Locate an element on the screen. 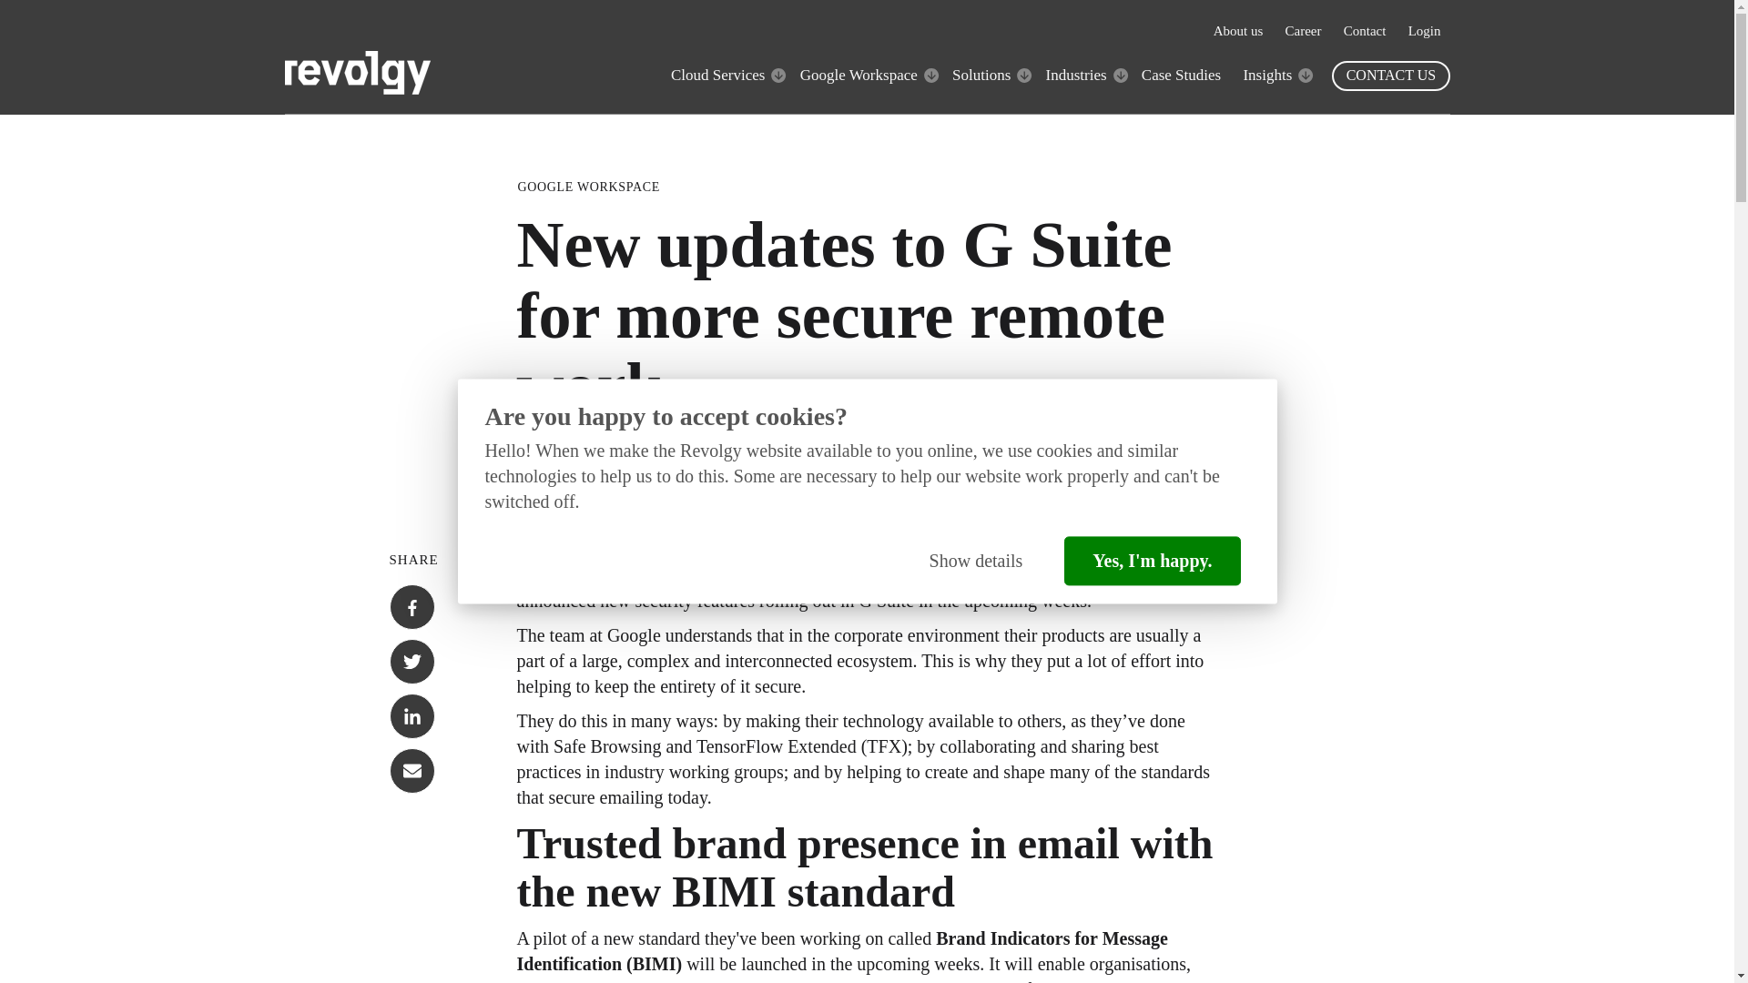 This screenshot has width=1748, height=983. Insights is located at coordinates (1267, 75).